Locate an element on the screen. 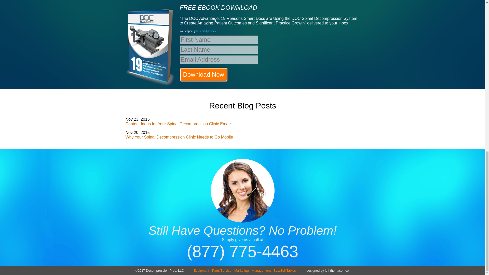 The width and height of the screenshot is (489, 275). Privacy Policy is located at coordinates (208, 31).